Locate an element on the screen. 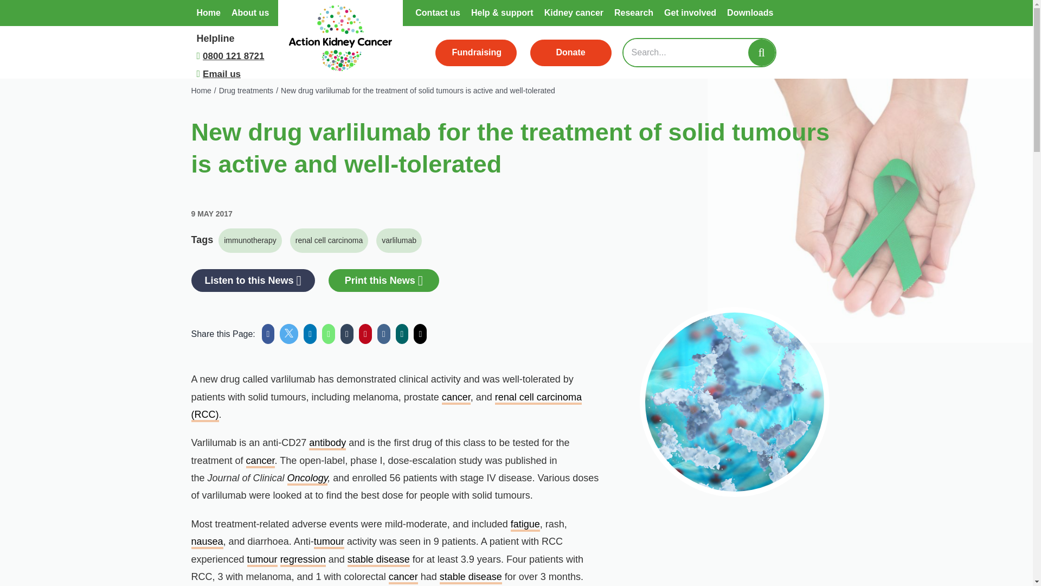  Twitter is located at coordinates (288, 334).